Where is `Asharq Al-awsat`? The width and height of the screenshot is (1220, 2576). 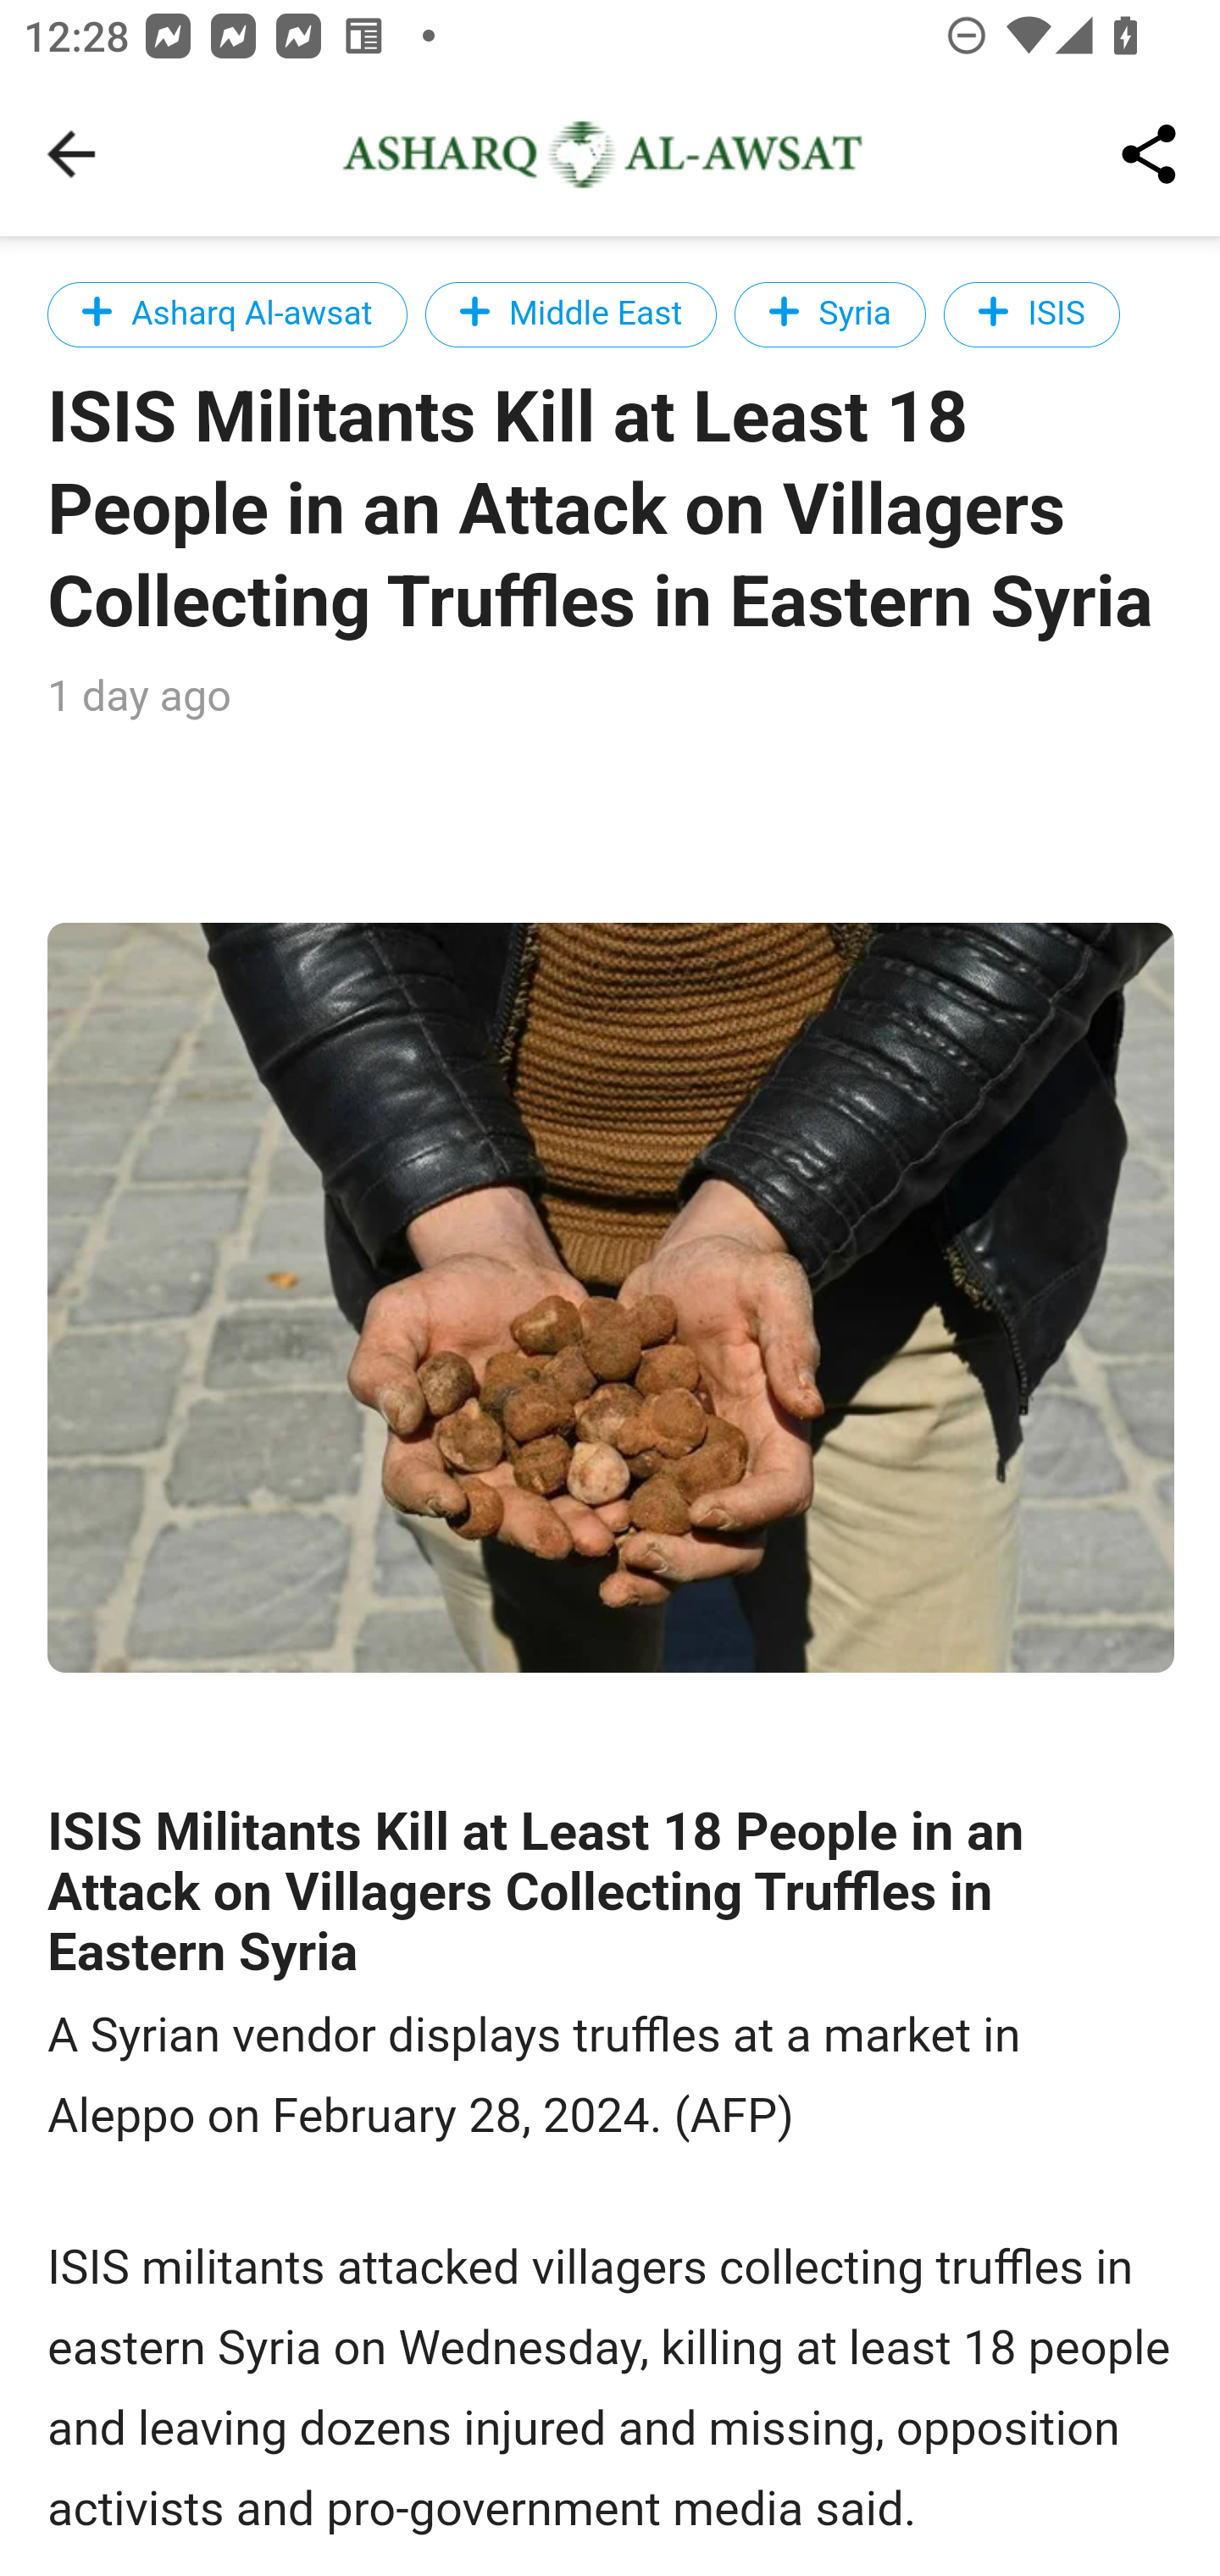 Asharq Al-awsat is located at coordinates (228, 314).